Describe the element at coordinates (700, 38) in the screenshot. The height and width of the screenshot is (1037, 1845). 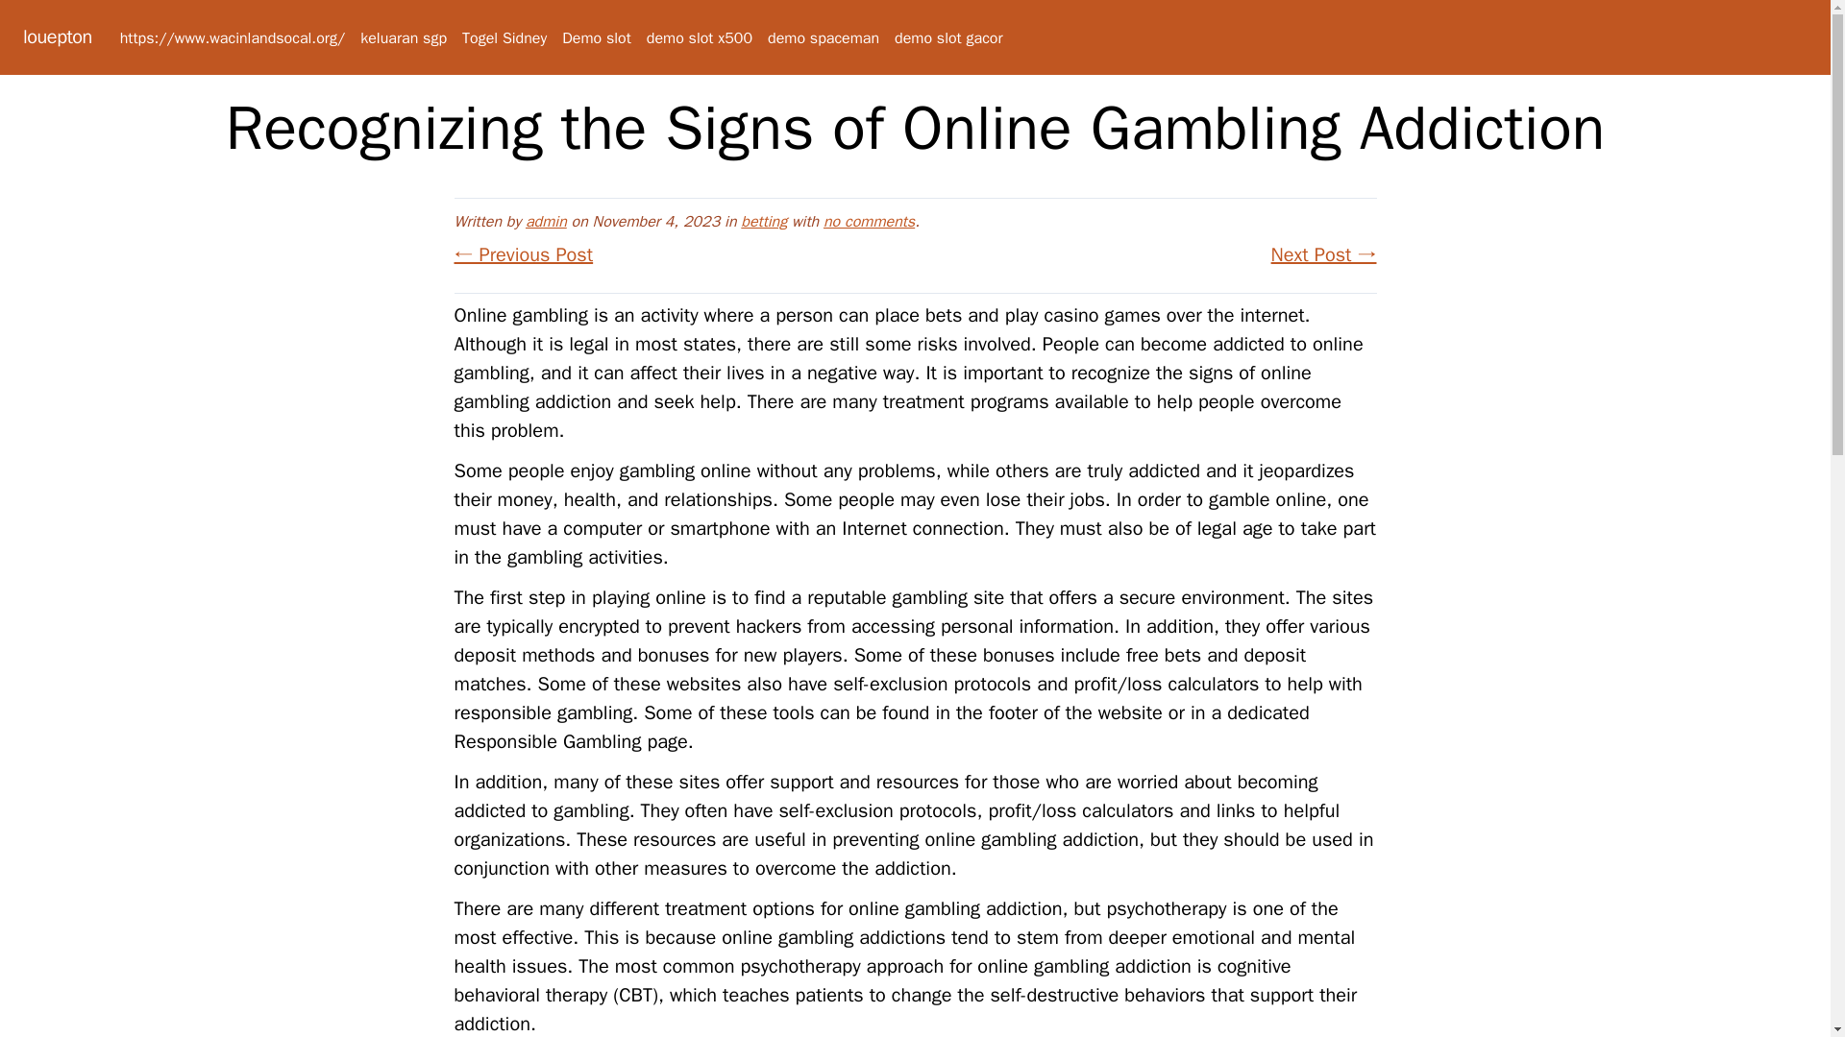
I see `demo slot x500` at that location.